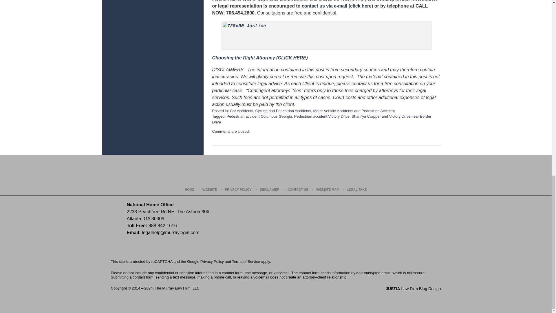  Describe the element at coordinates (322, 117) in the screenshot. I see `Pedestrian accident Victory Drive` at that location.